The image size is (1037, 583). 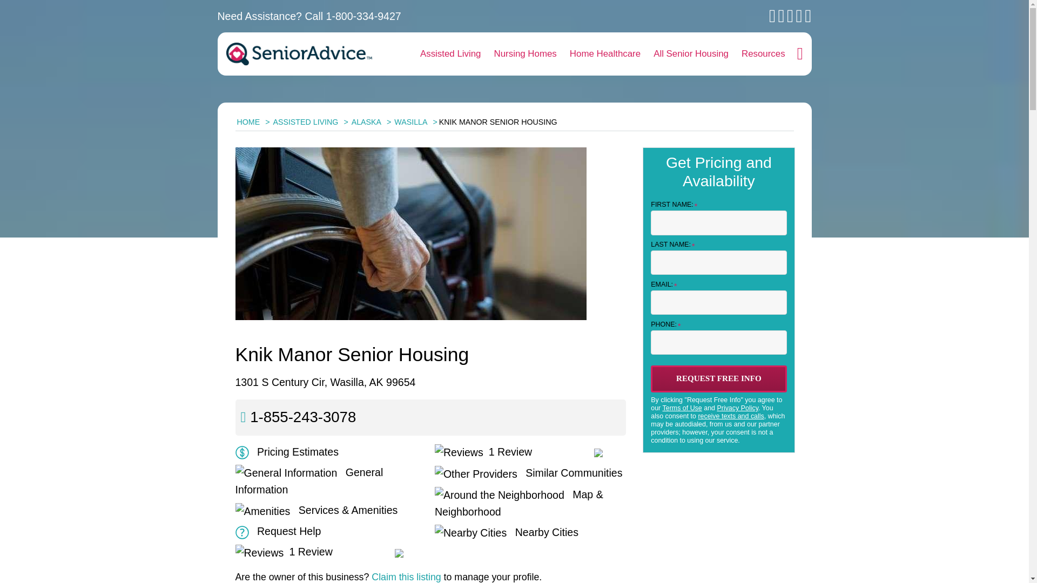 I want to click on Resources, so click(x=764, y=54).